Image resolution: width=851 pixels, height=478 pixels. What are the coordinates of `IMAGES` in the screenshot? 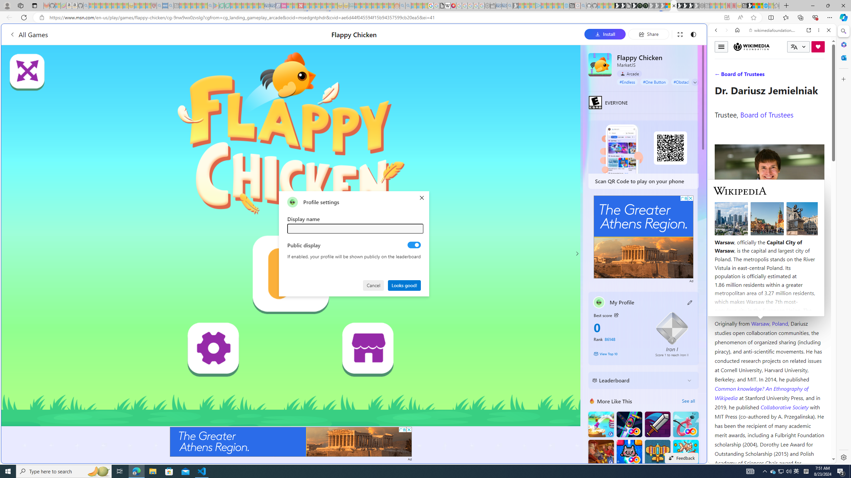 It's located at (738, 76).